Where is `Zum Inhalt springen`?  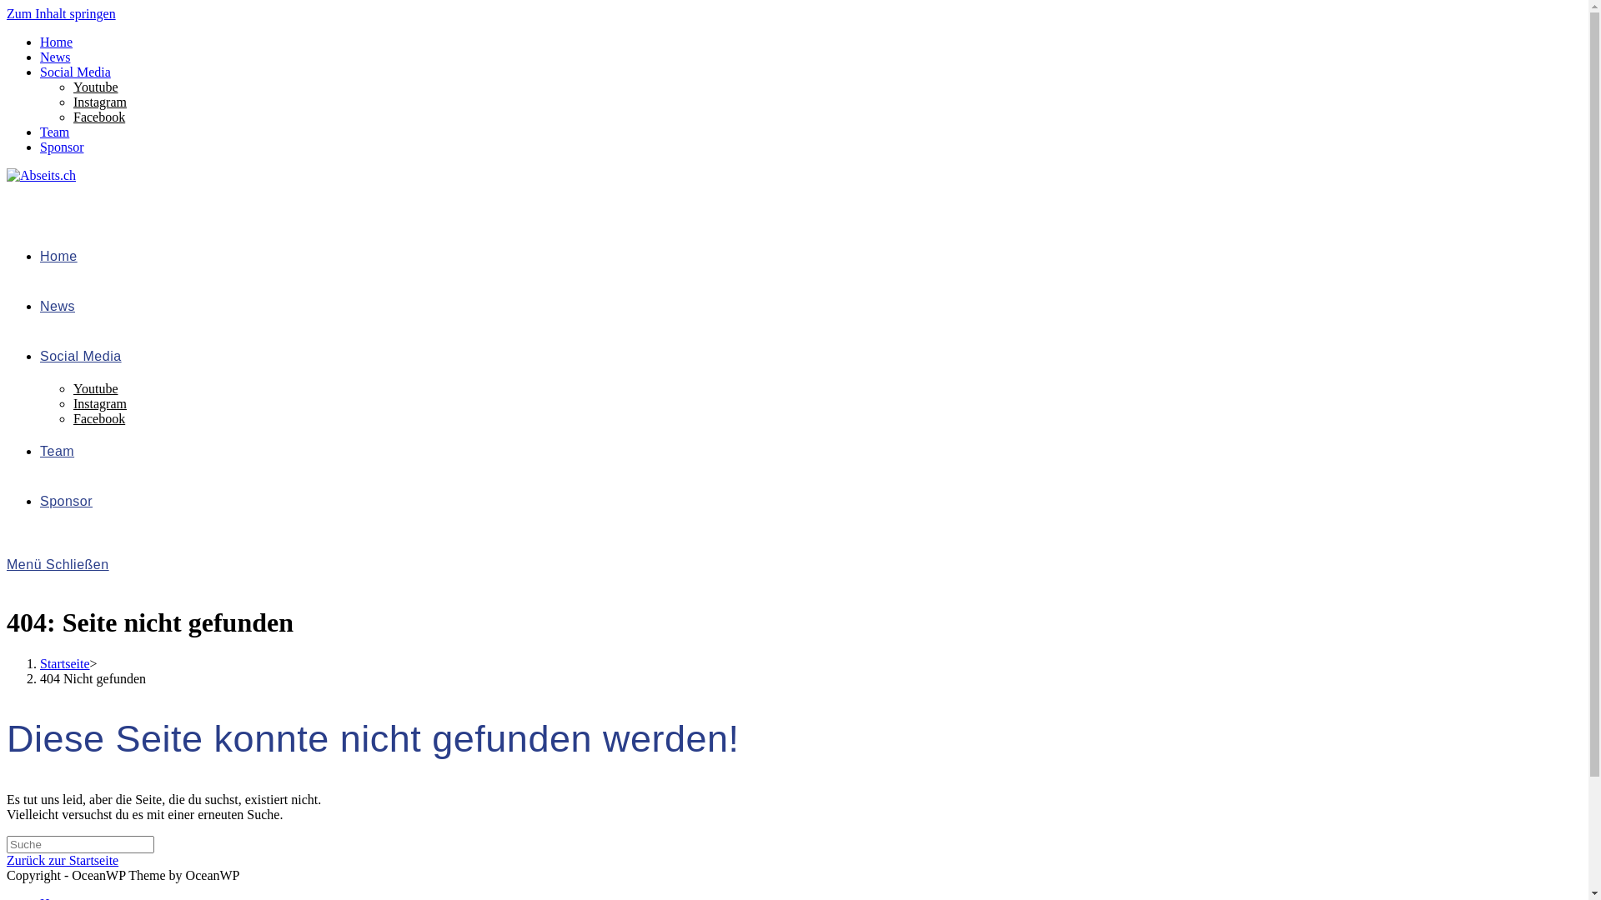 Zum Inhalt springen is located at coordinates (62, 13).